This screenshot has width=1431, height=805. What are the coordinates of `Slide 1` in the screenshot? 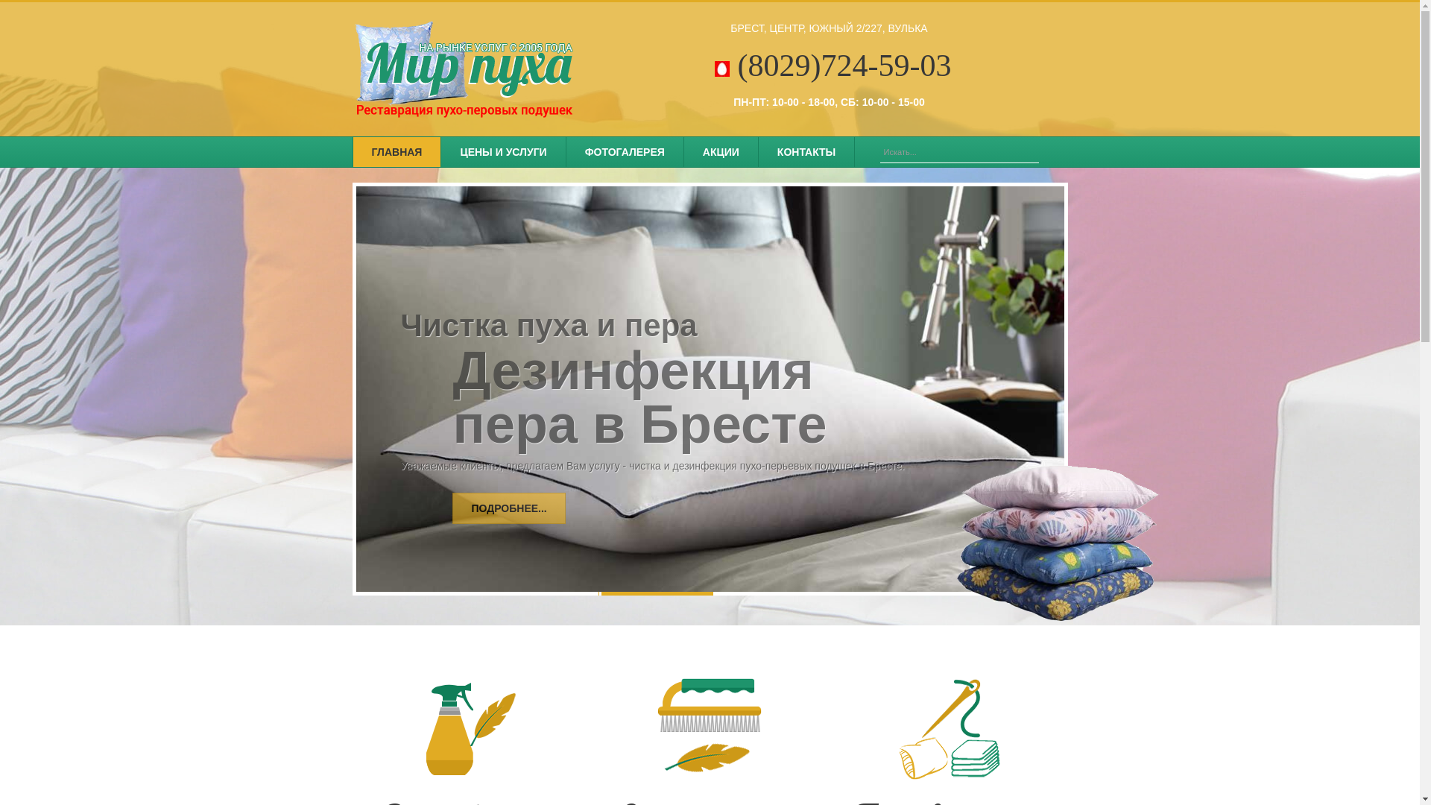 It's located at (654, 593).